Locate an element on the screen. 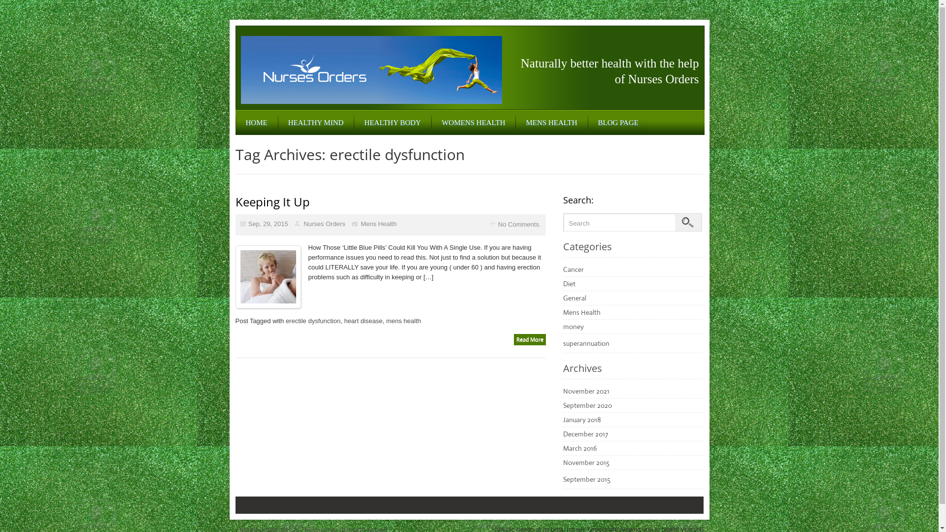  March 2016 is located at coordinates (579, 448).